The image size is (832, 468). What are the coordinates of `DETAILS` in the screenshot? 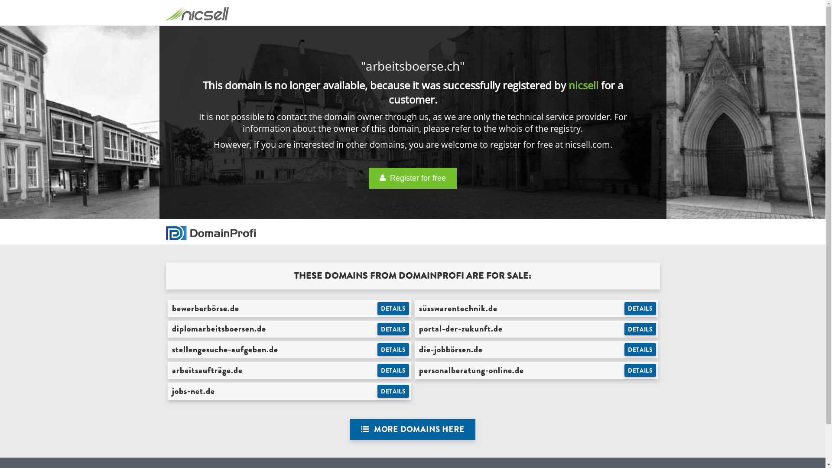 It's located at (393, 309).